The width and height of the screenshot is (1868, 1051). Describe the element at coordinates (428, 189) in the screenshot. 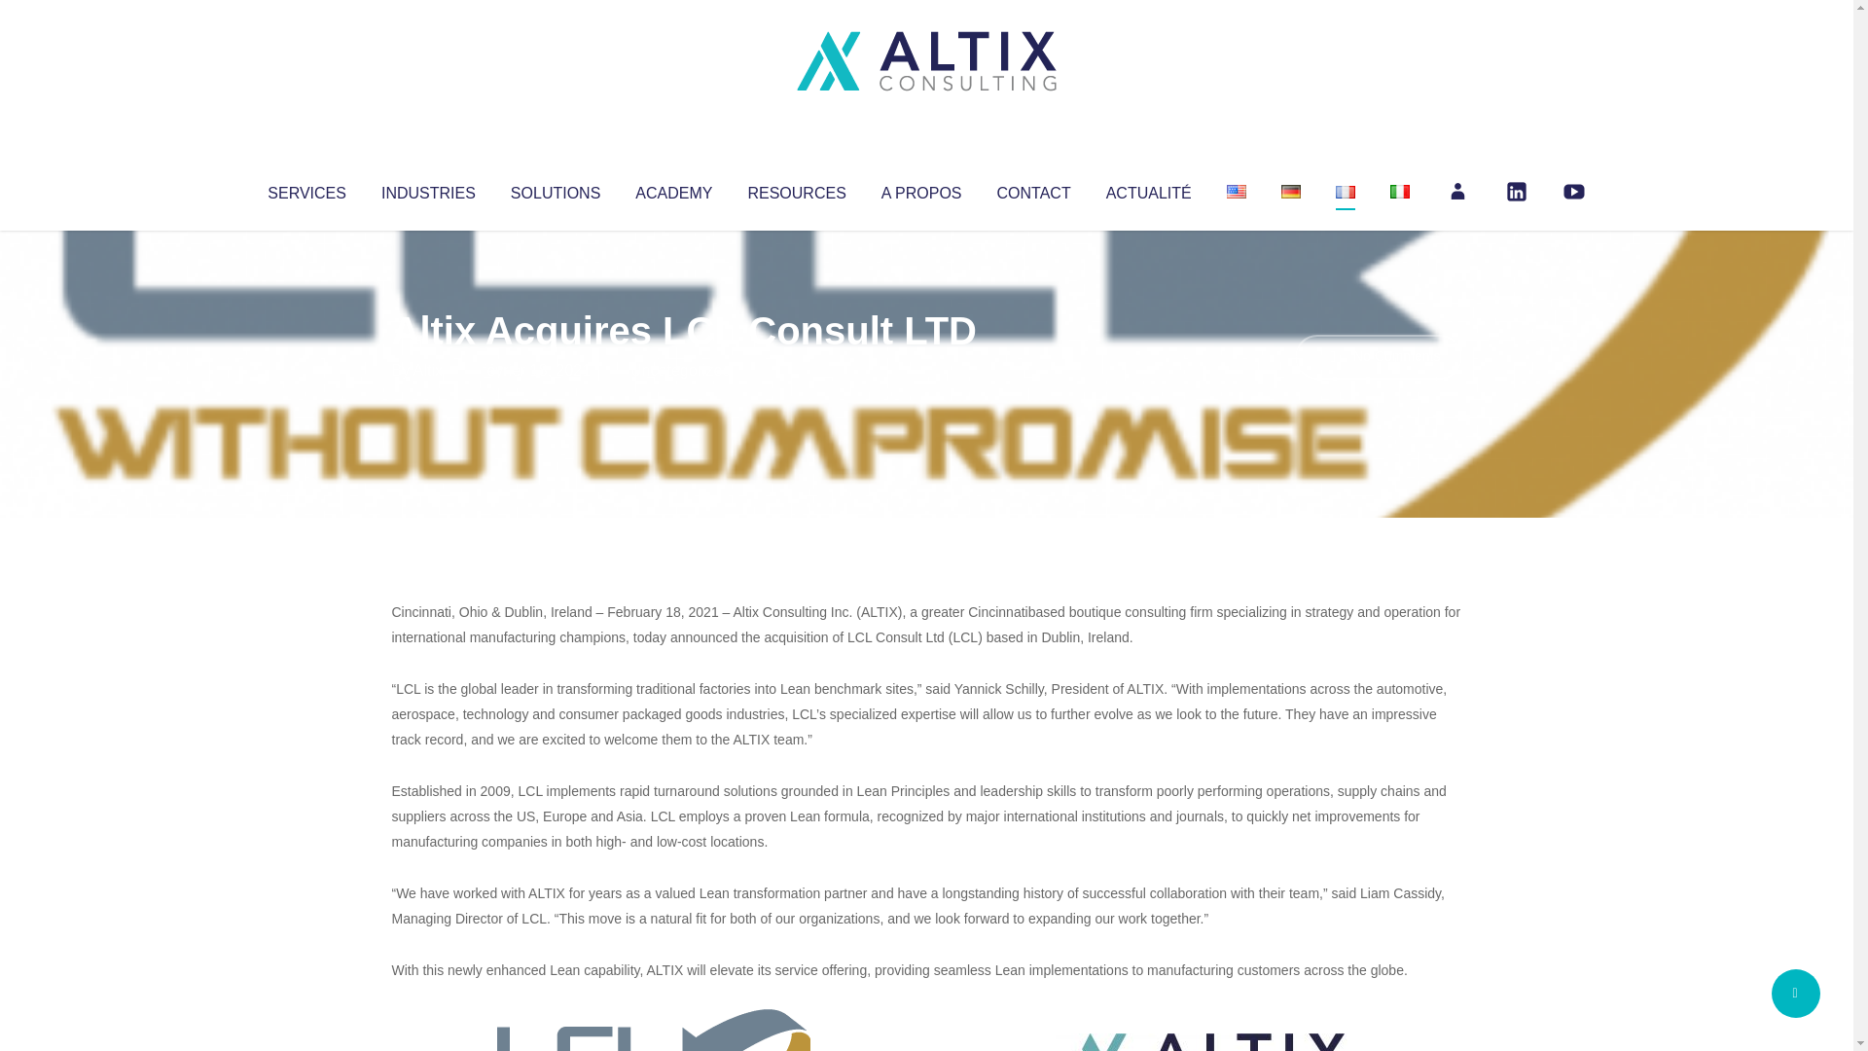

I see `INDUSTRIES` at that location.